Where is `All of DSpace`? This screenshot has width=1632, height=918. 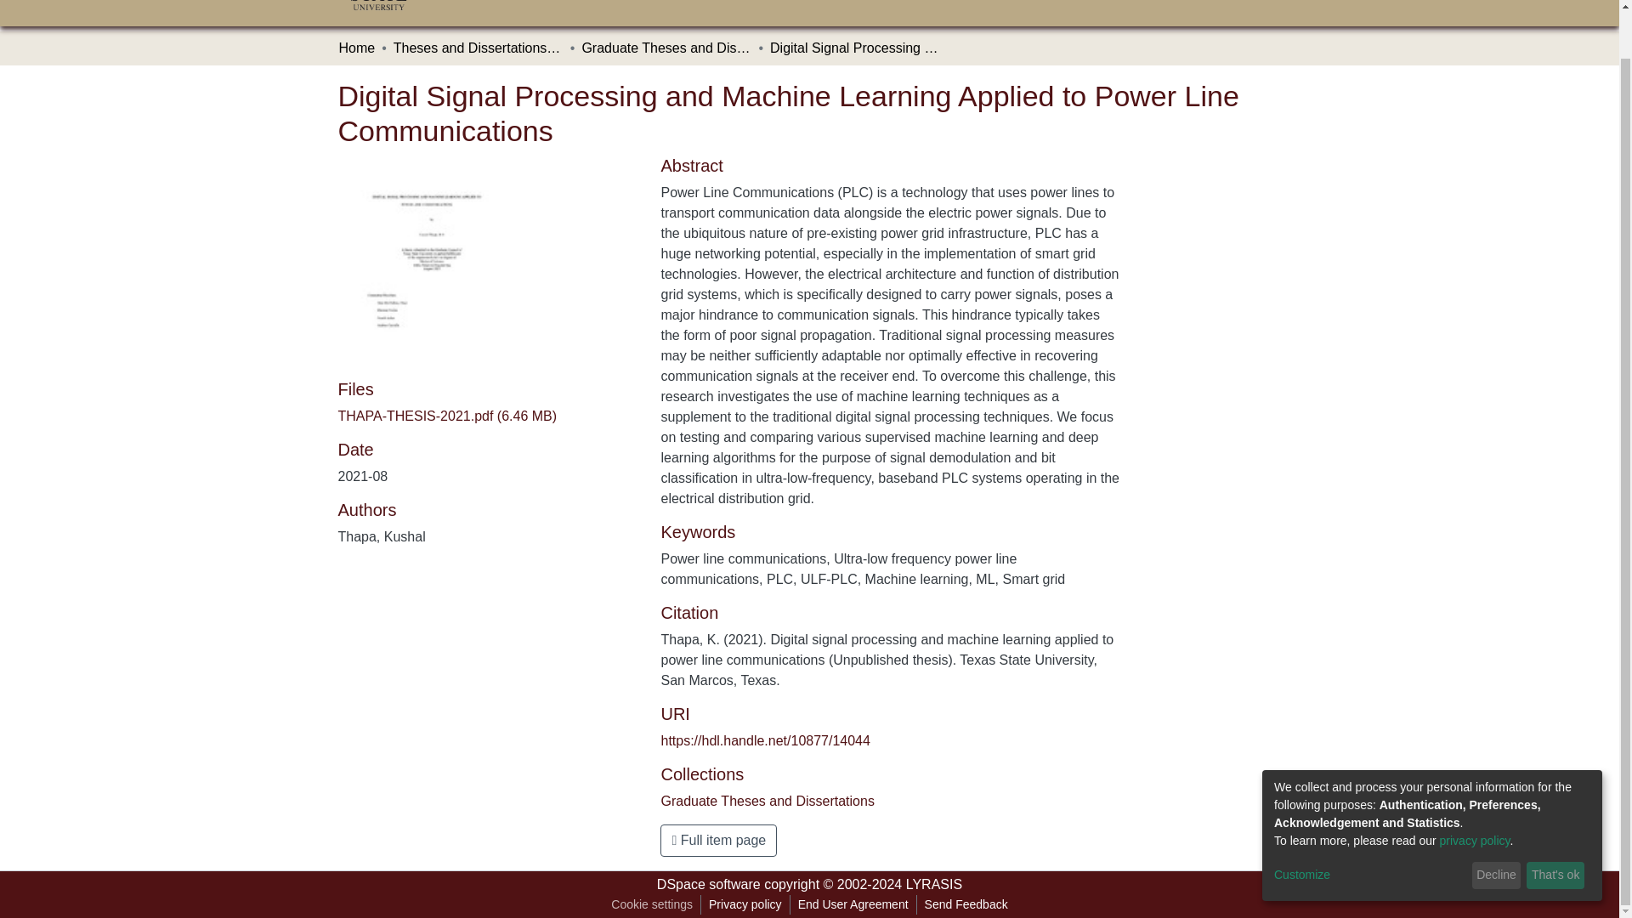
All of DSpace is located at coordinates (664, 3).